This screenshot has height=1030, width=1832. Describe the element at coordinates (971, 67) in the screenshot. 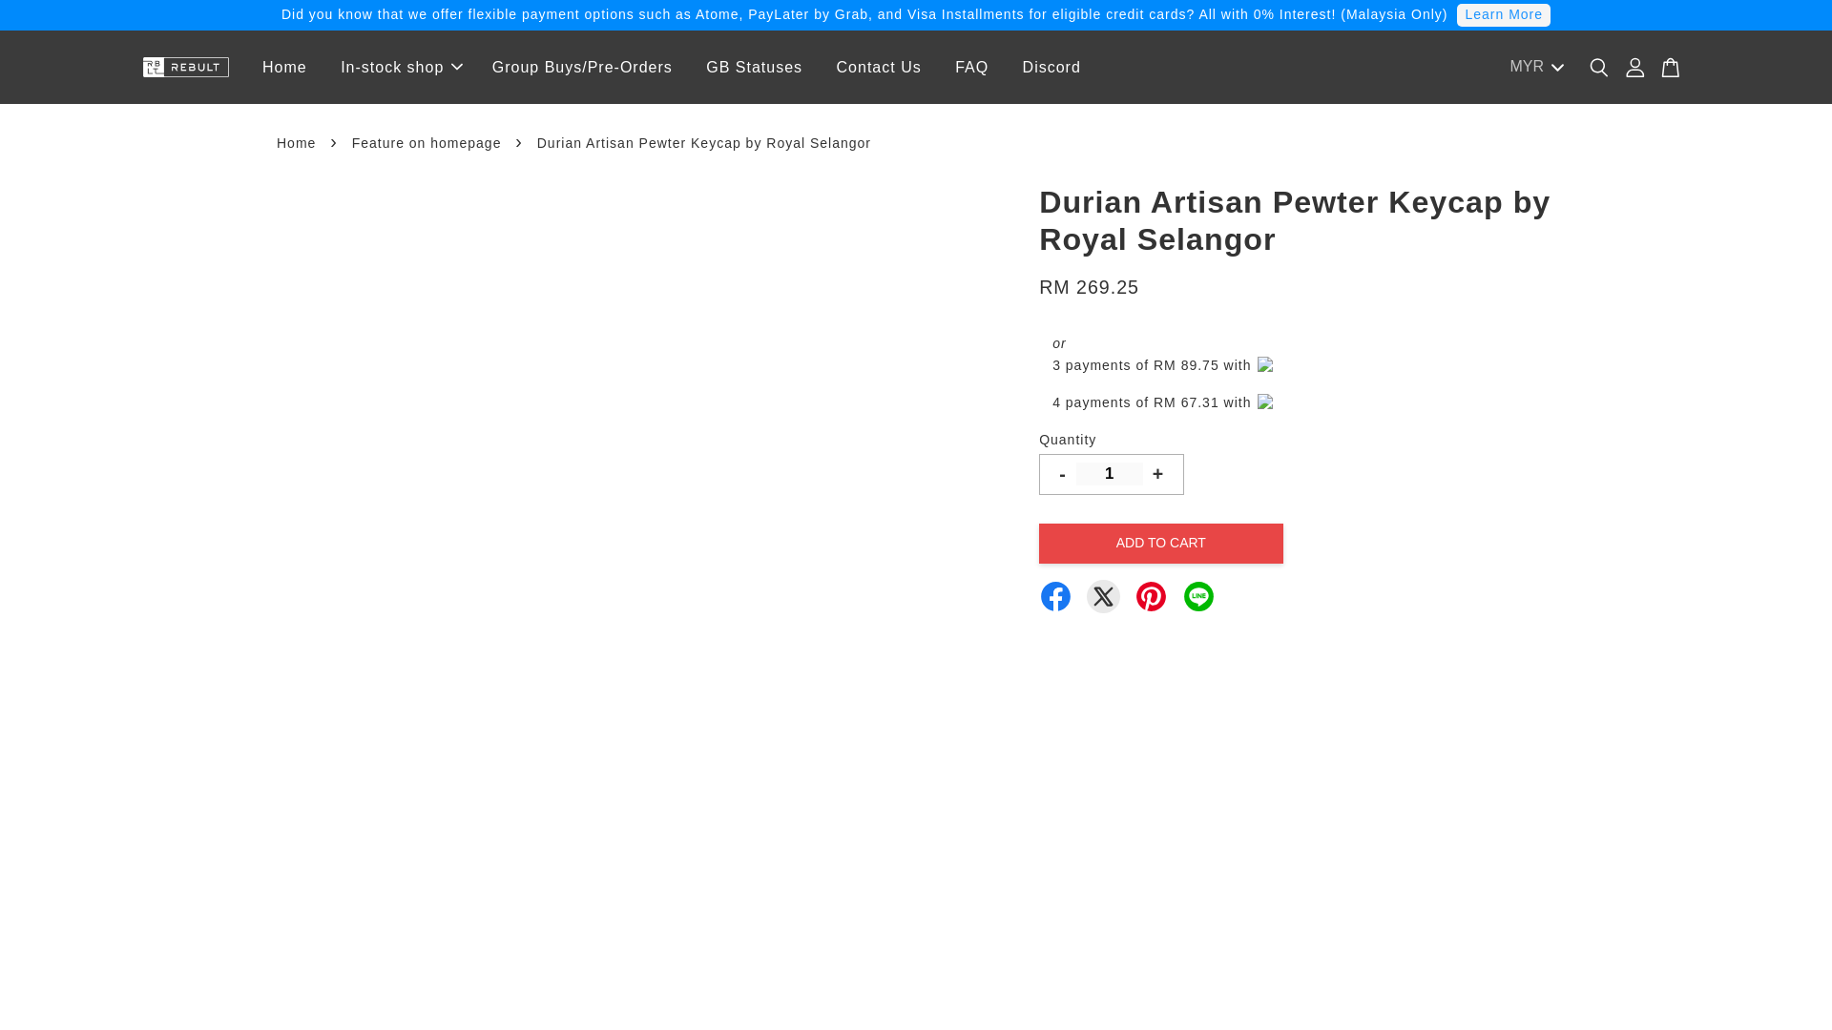

I see `FAQ` at that location.